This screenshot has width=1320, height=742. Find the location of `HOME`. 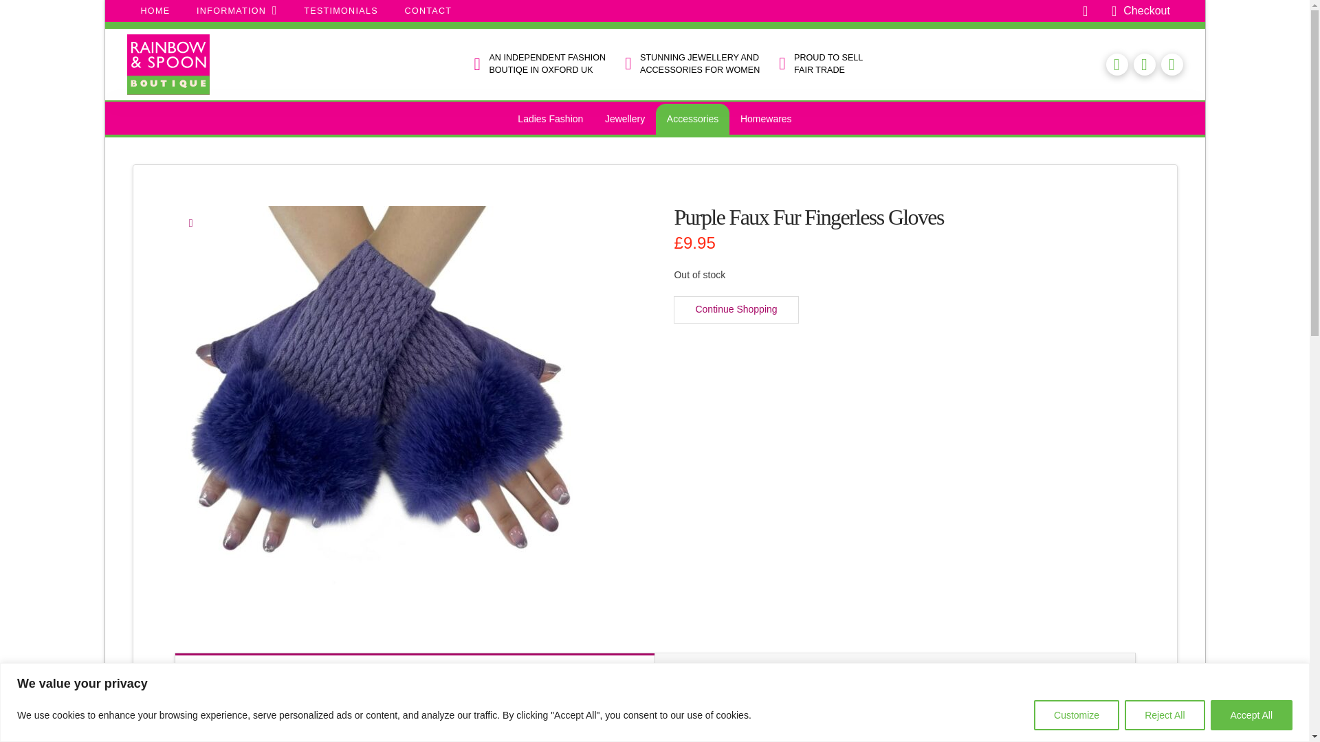

HOME is located at coordinates (155, 11).